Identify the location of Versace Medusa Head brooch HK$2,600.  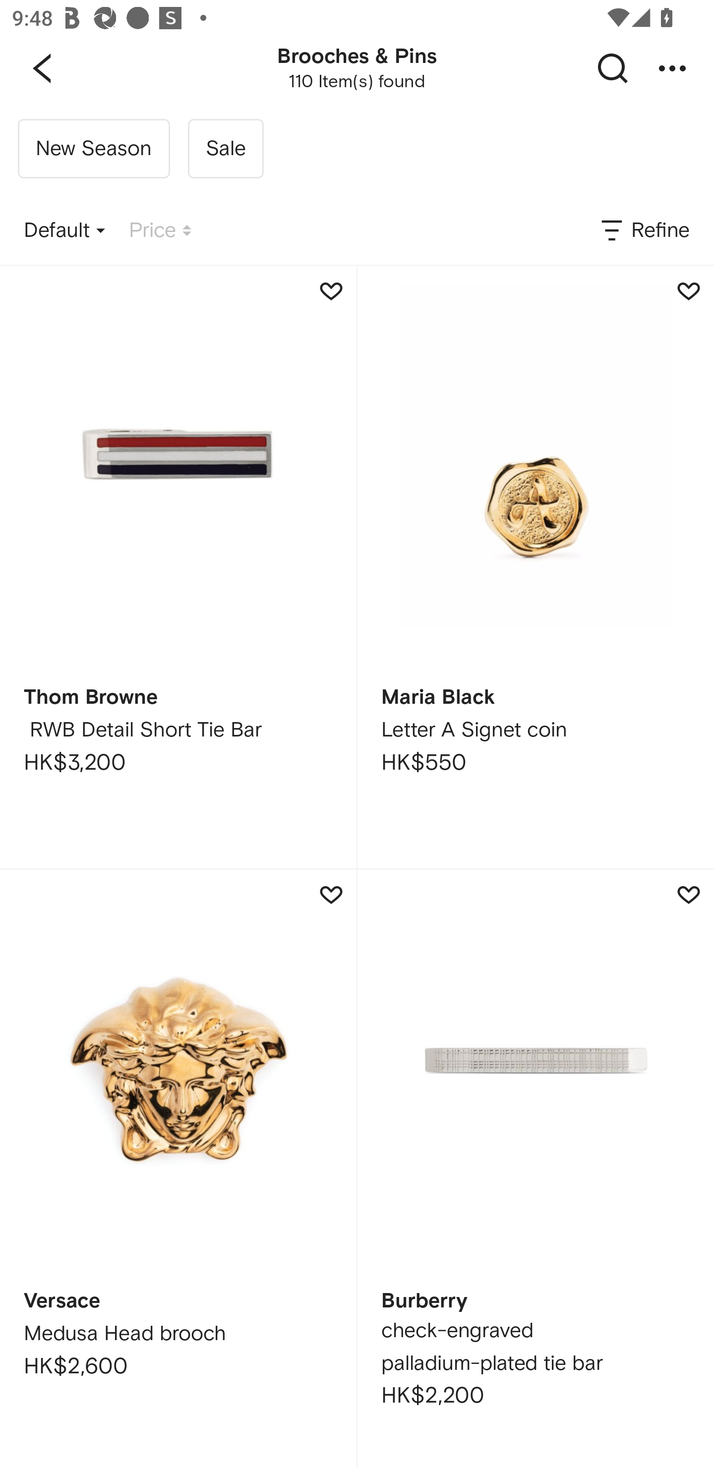
(178, 1169).